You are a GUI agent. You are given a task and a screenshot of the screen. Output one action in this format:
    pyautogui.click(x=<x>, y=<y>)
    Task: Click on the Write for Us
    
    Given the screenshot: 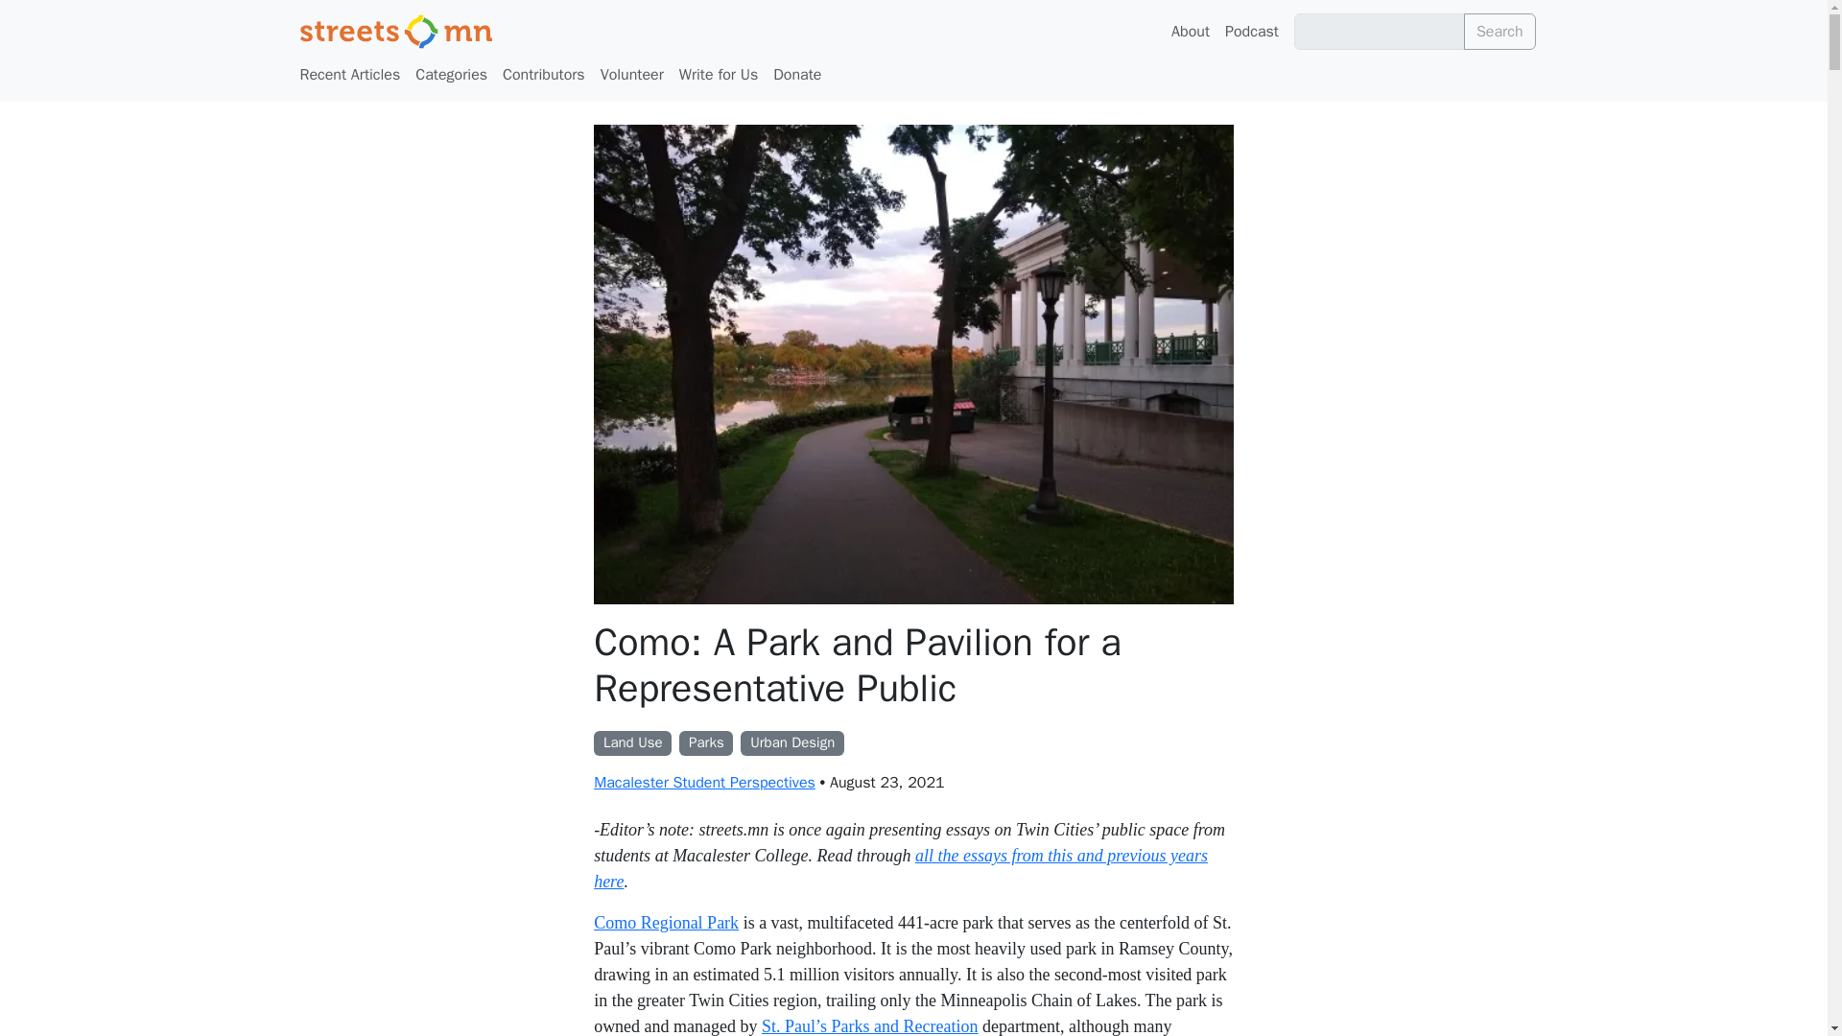 What is the action you would take?
    pyautogui.click(x=719, y=75)
    